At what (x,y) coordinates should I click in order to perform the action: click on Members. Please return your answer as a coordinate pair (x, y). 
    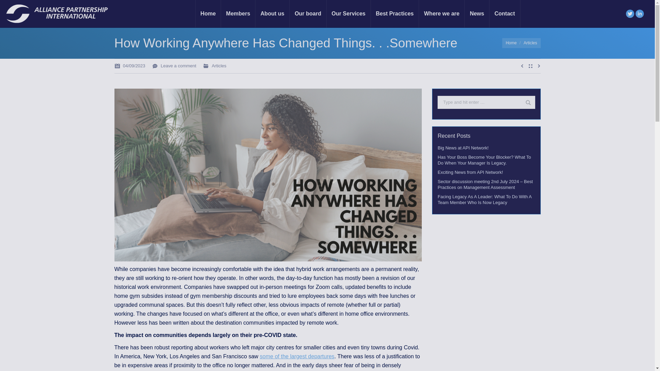
    Looking at the image, I should click on (238, 14).